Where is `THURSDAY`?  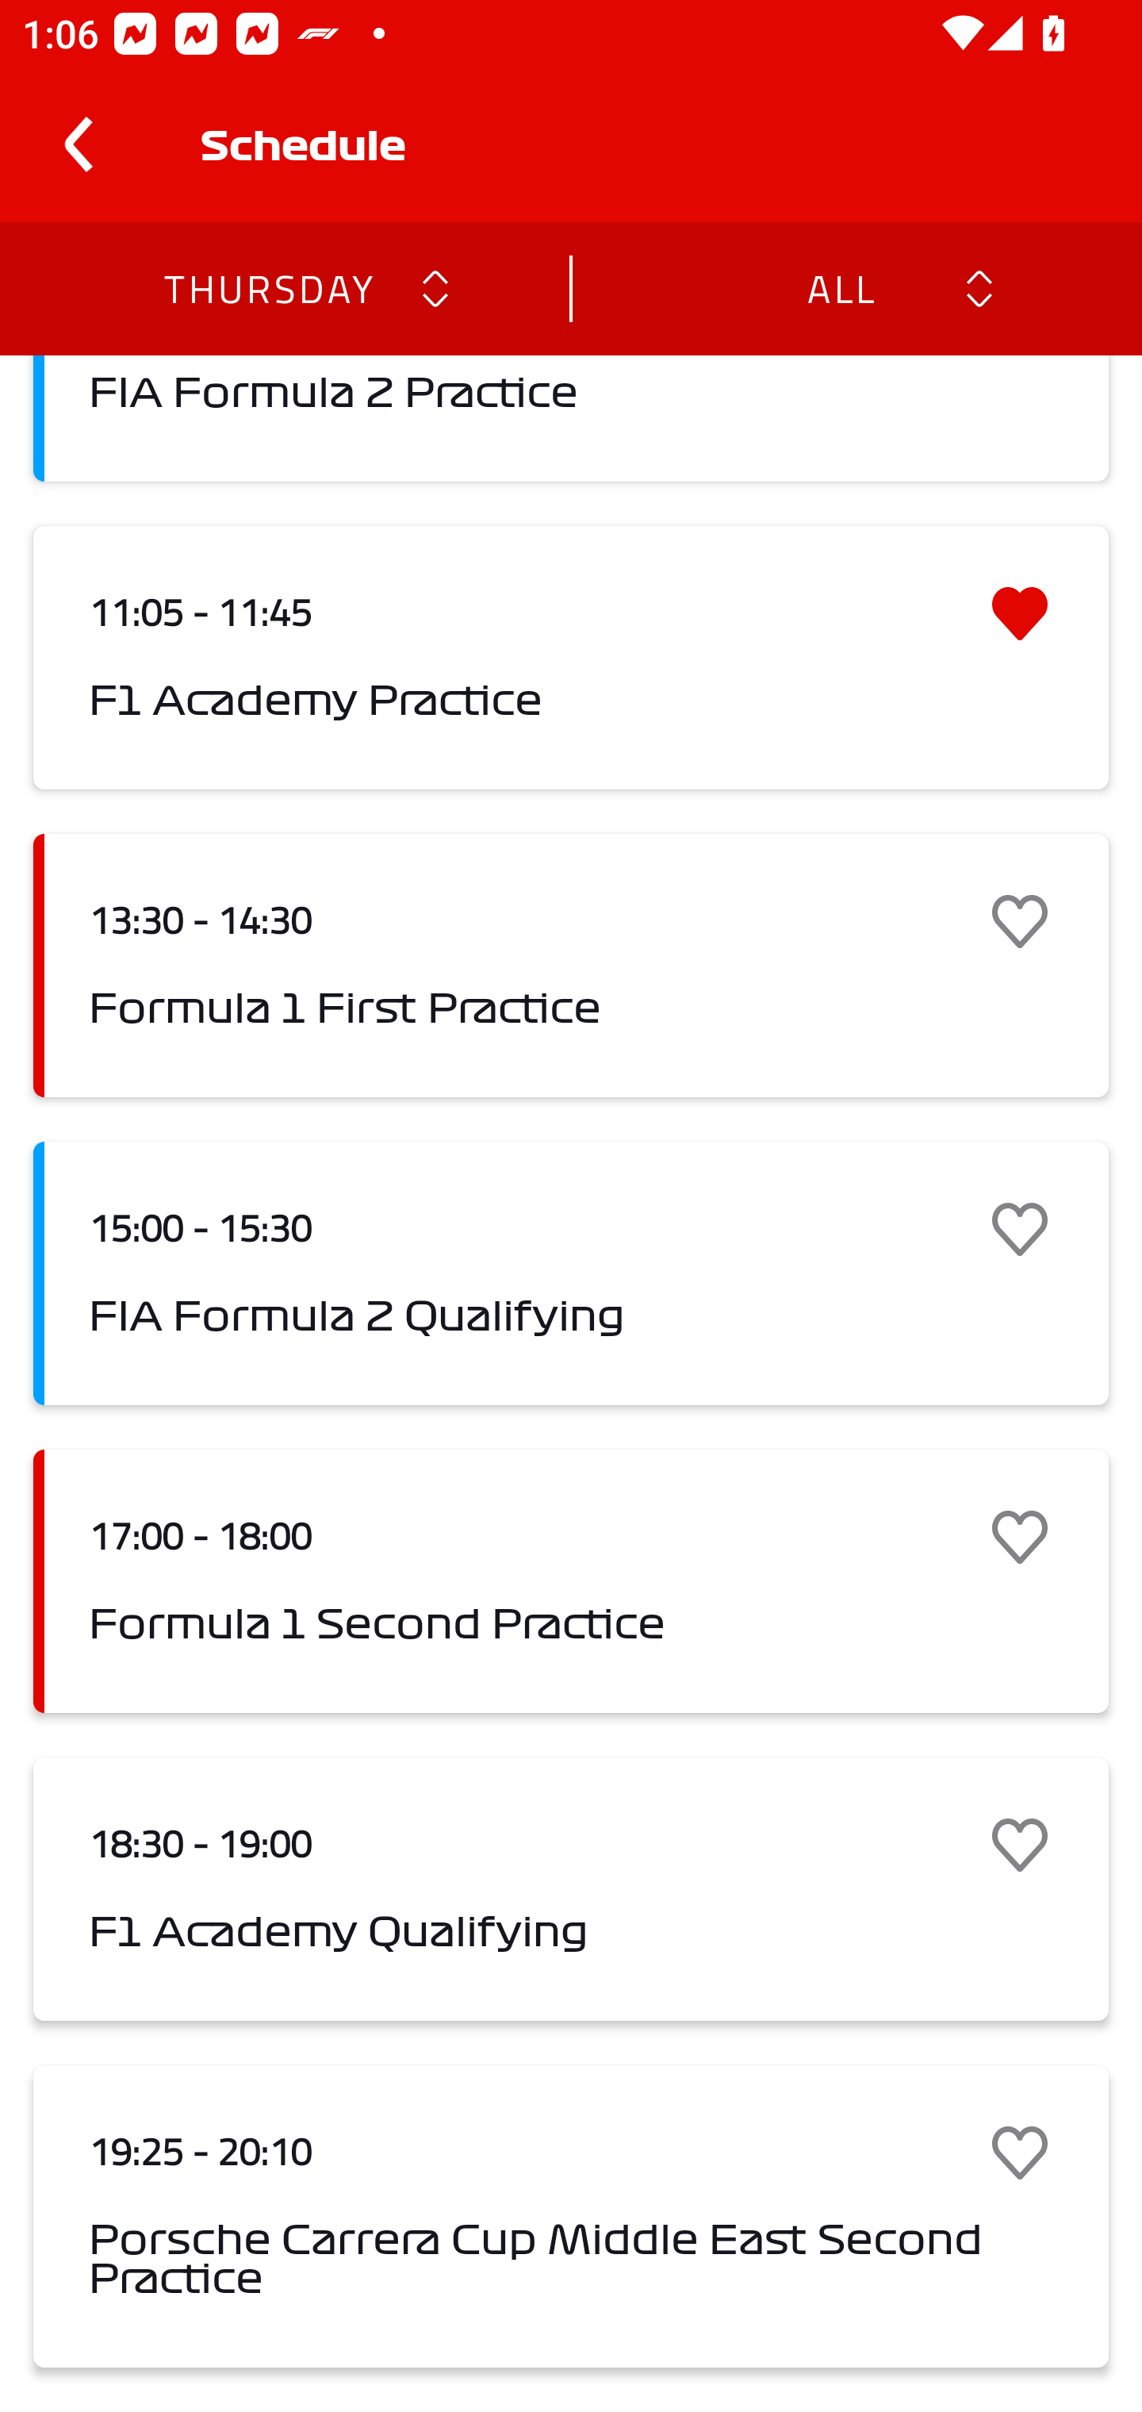 THURSDAY is located at coordinates (268, 287).